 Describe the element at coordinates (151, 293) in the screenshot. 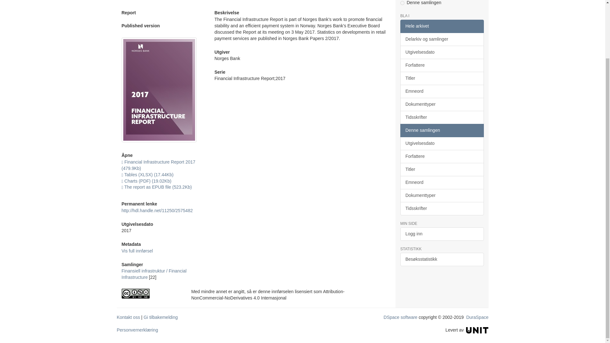

I see `Attribution-NonCommercial-NoDerivatives 4.0 Internasjonal` at that location.